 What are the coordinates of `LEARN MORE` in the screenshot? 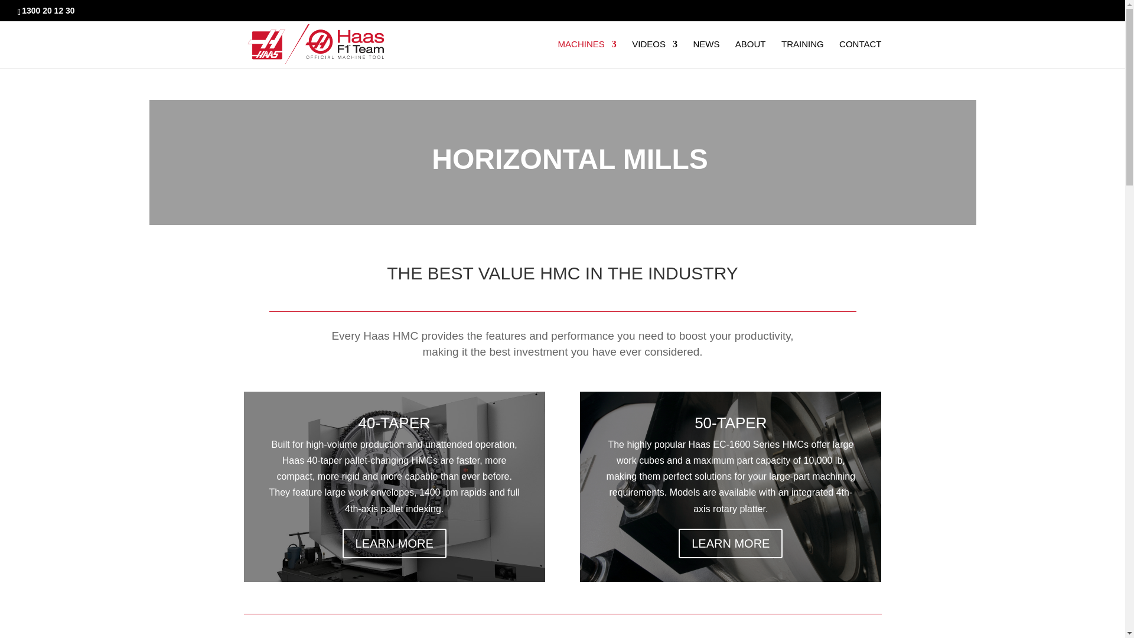 It's located at (730, 543).